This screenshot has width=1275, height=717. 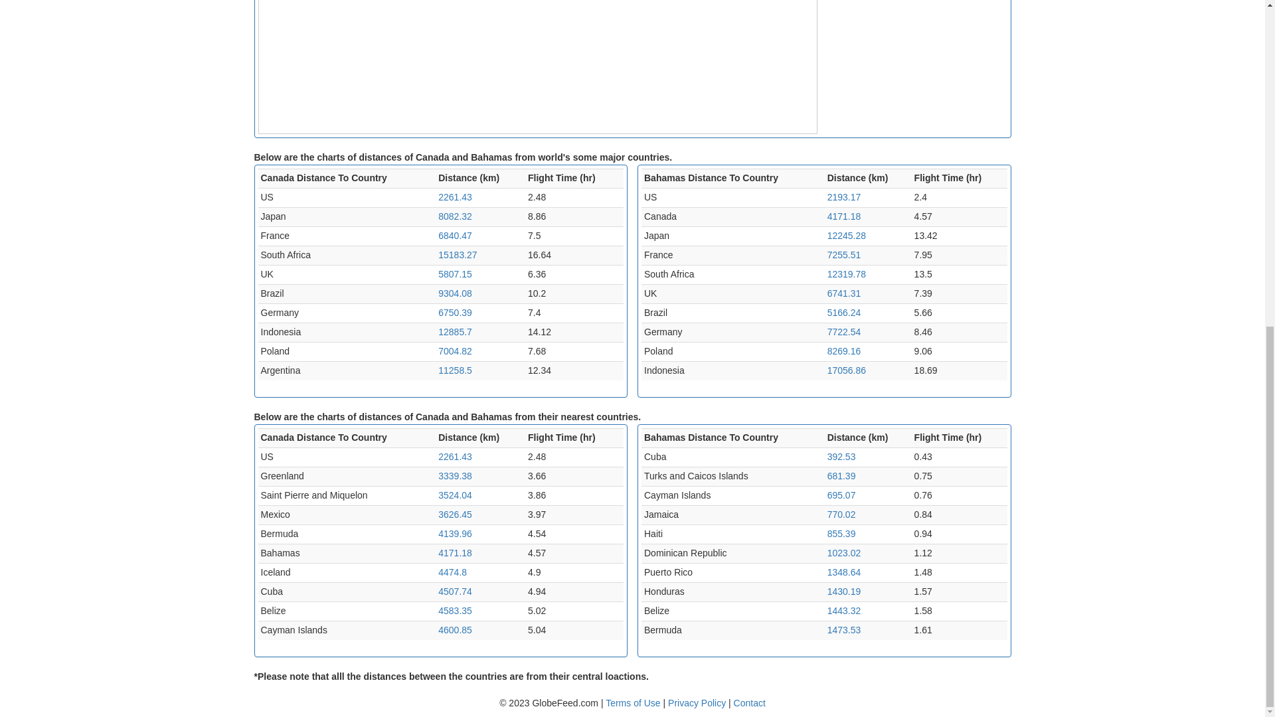 What do you see at coordinates (455, 514) in the screenshot?
I see `3626.45` at bounding box center [455, 514].